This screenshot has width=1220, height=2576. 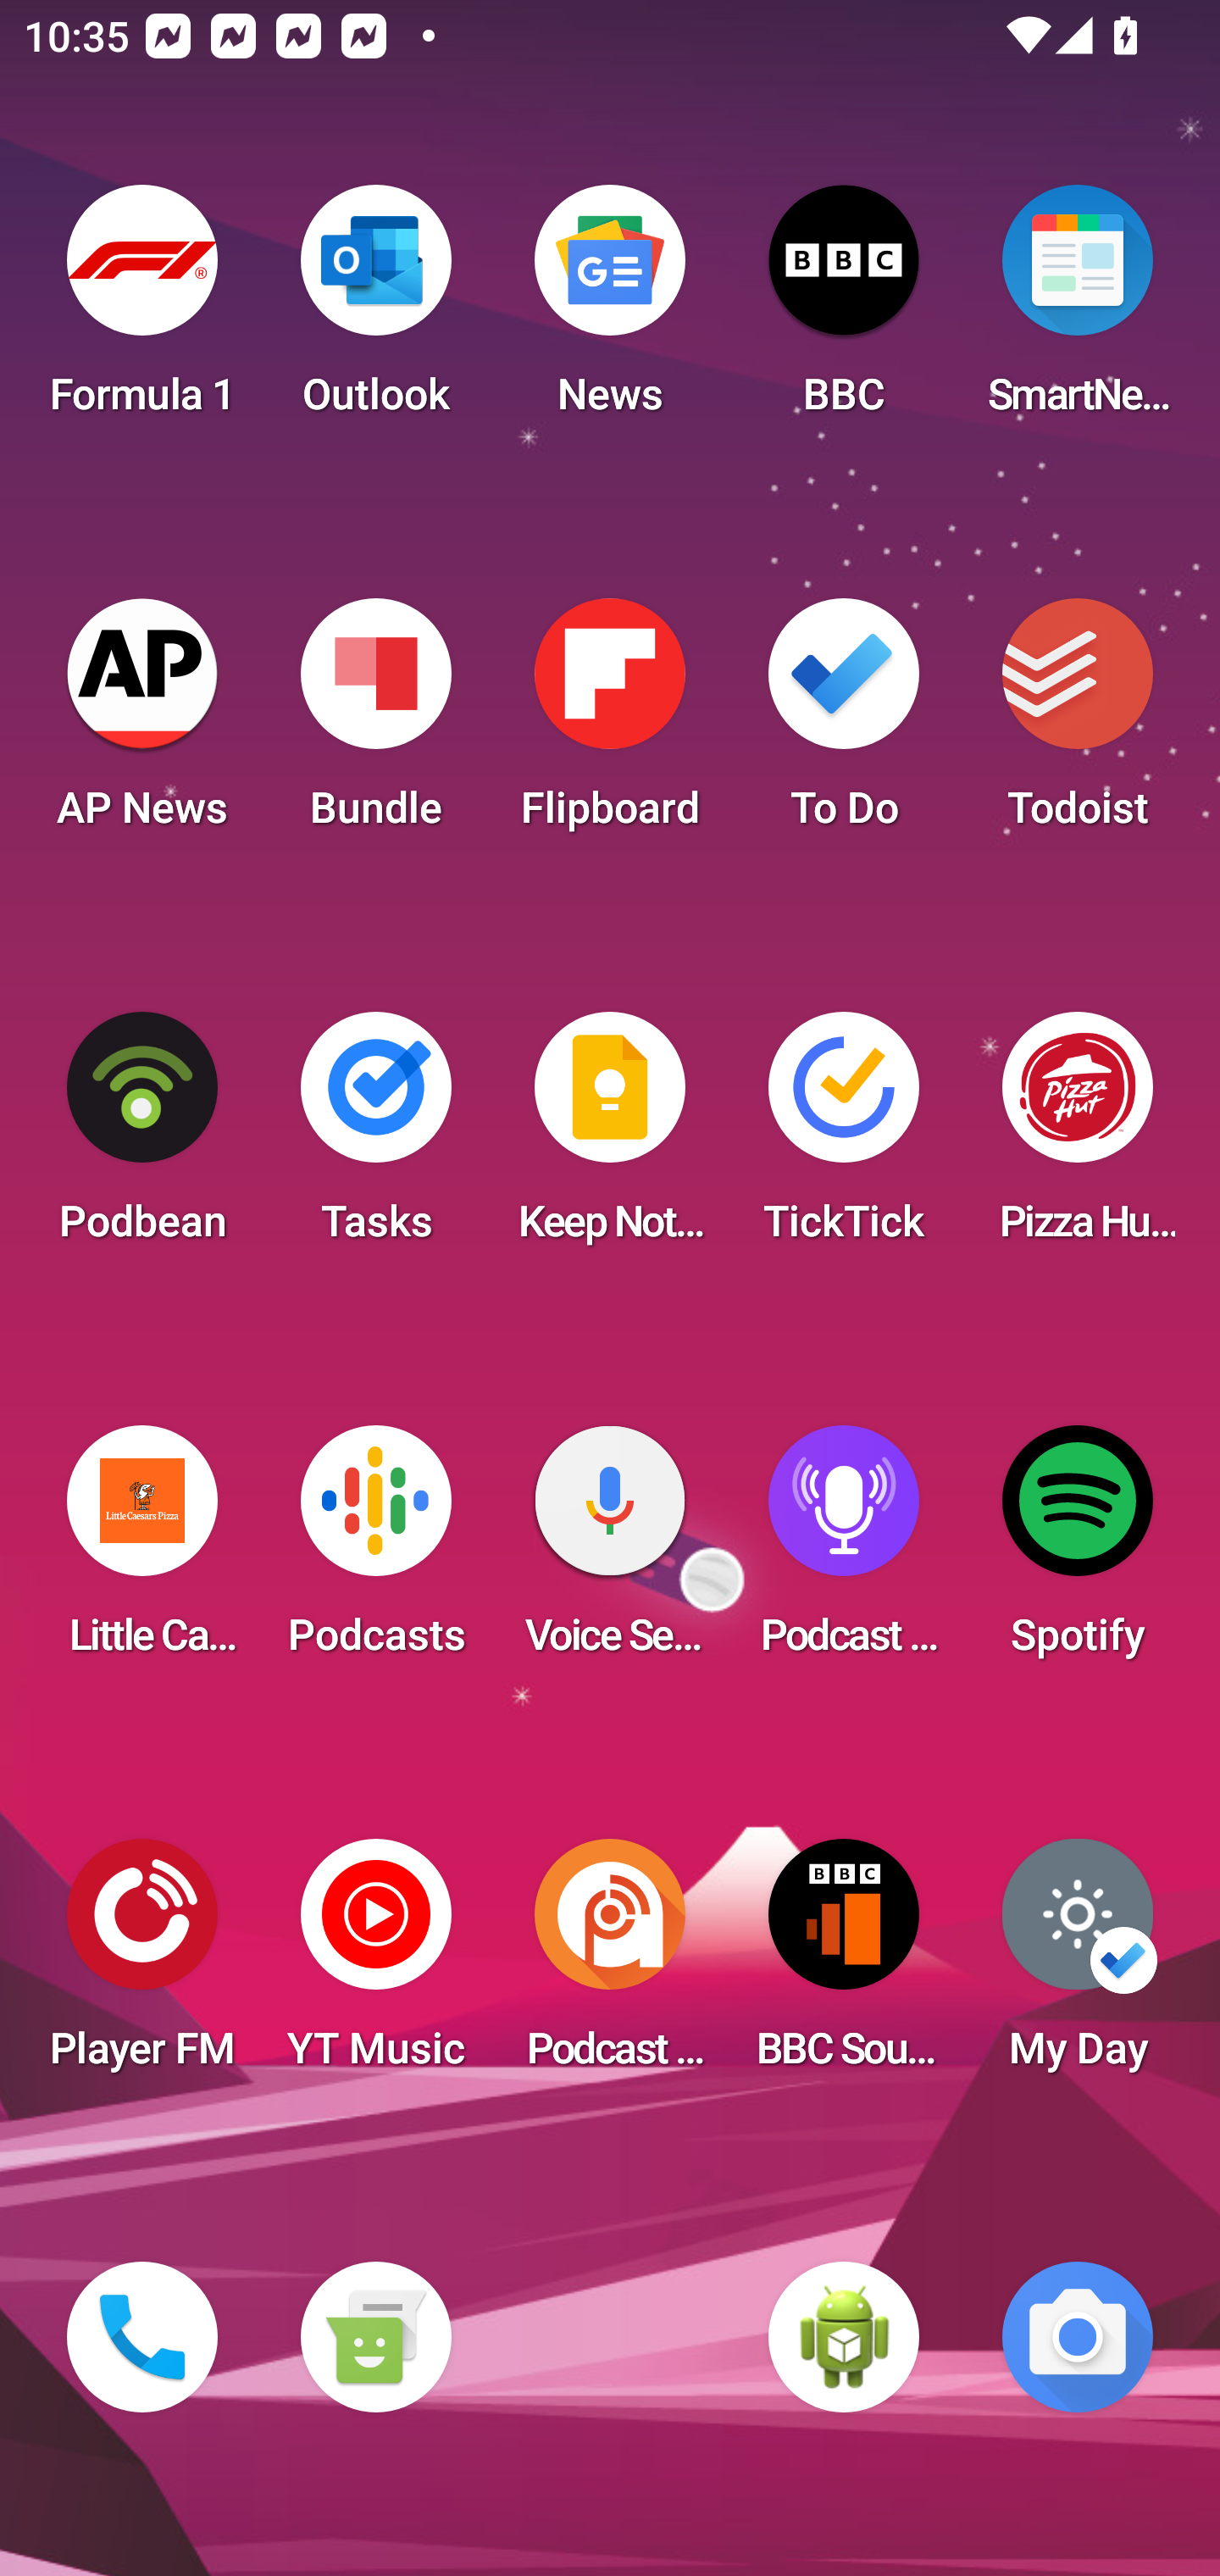 What do you see at coordinates (375, 310) in the screenshot?
I see `Outlook` at bounding box center [375, 310].